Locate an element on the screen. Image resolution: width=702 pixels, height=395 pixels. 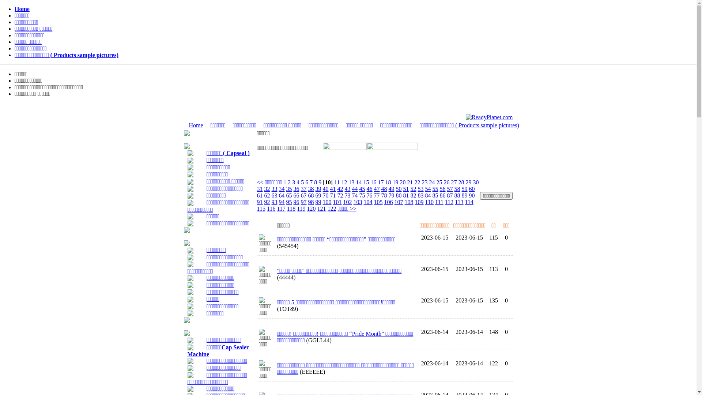
73 is located at coordinates (348, 195).